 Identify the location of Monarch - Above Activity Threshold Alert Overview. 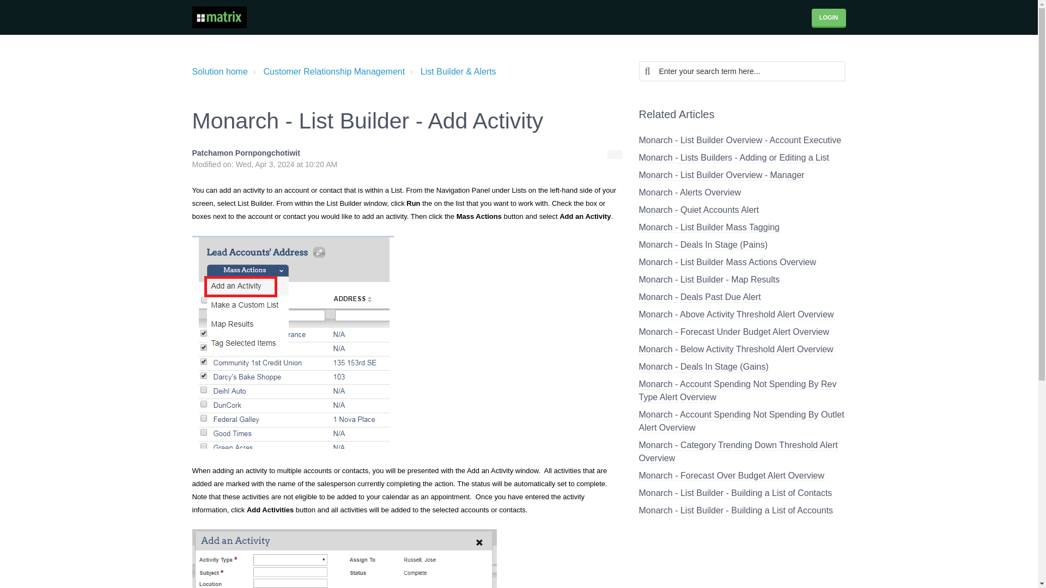
(735, 315).